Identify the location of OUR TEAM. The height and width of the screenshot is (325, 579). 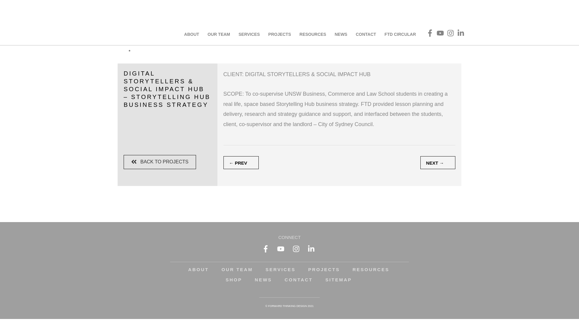
(237, 270).